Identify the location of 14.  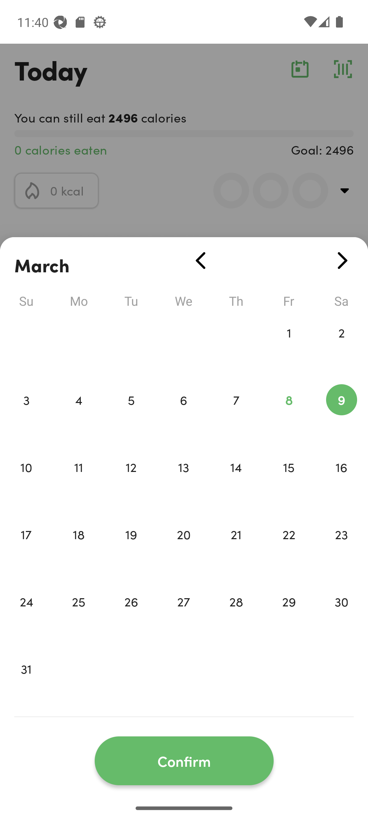
(236, 481).